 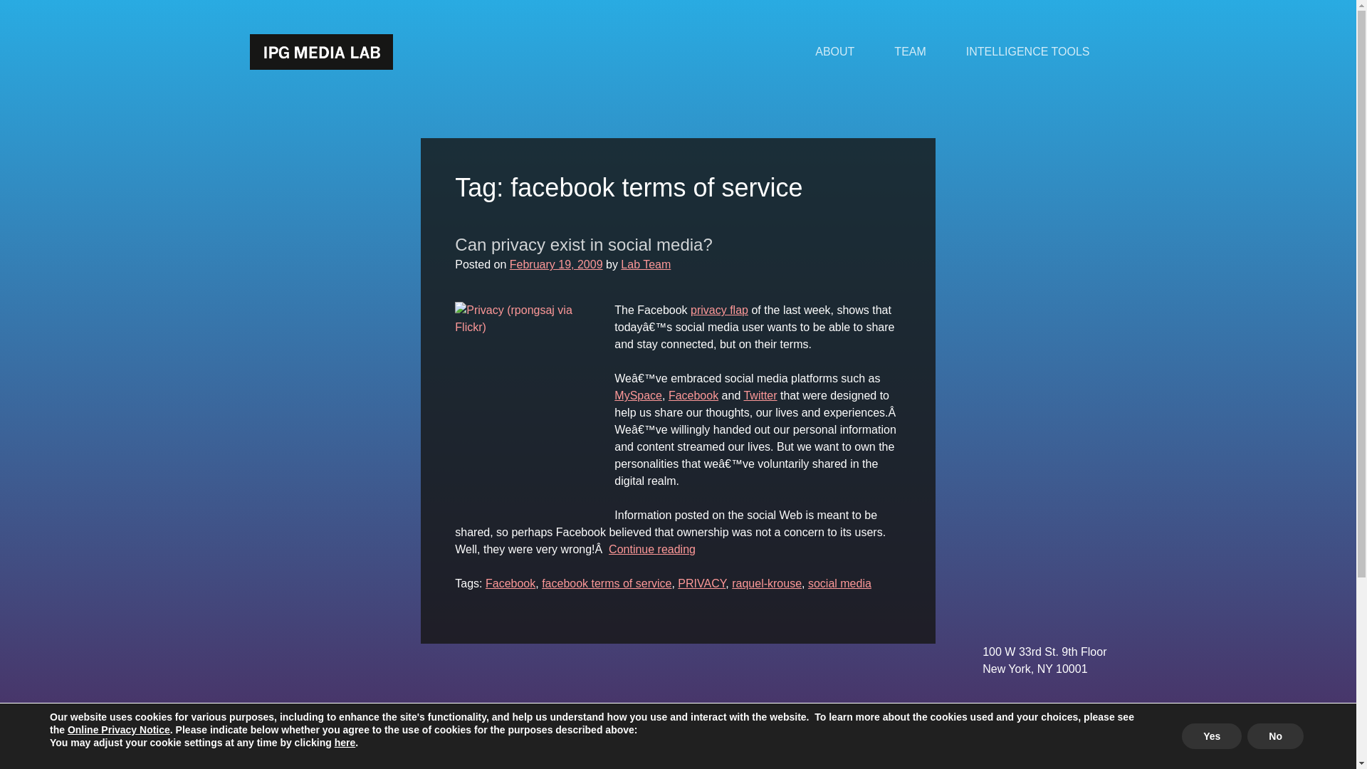 What do you see at coordinates (693, 394) in the screenshot?
I see `Facebook` at bounding box center [693, 394].